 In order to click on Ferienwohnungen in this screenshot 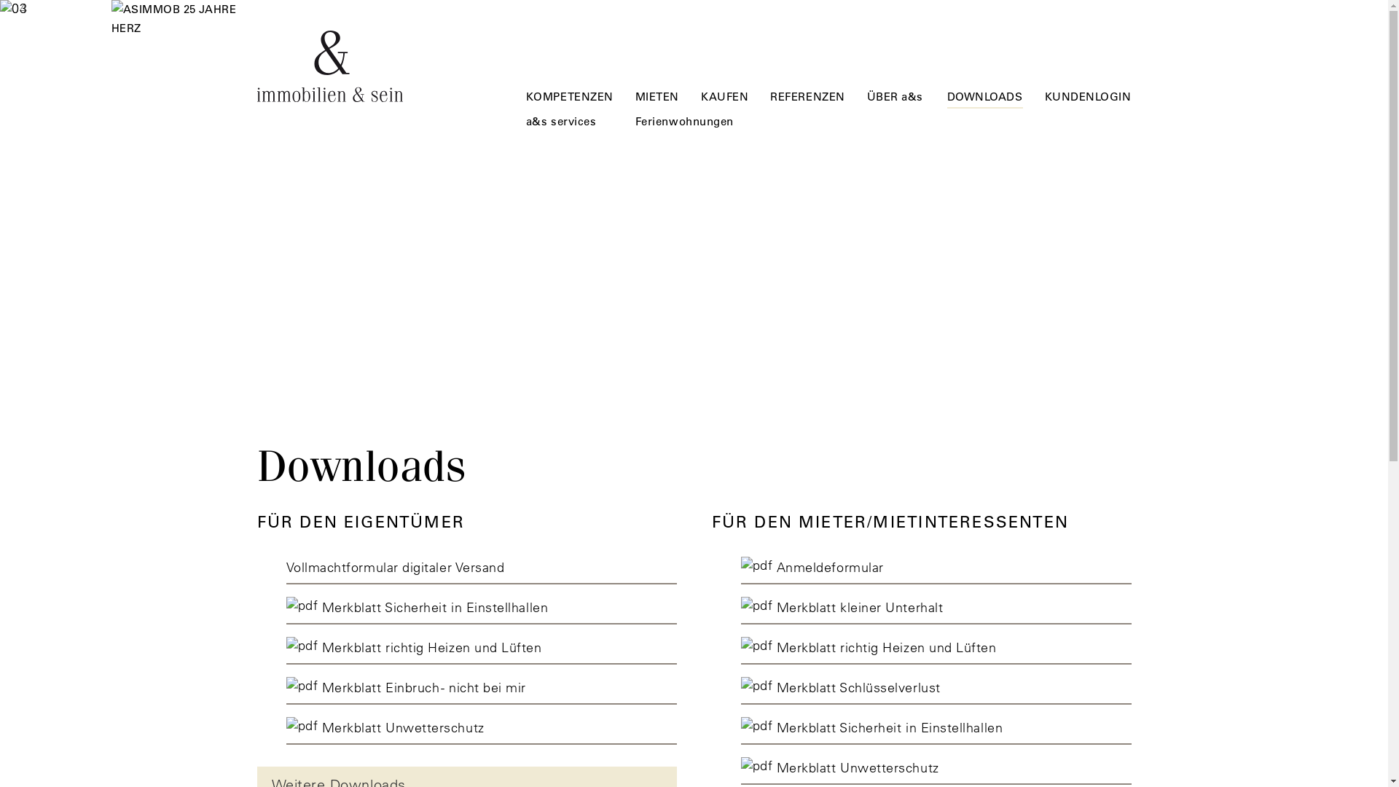, I will do `click(685, 123)`.